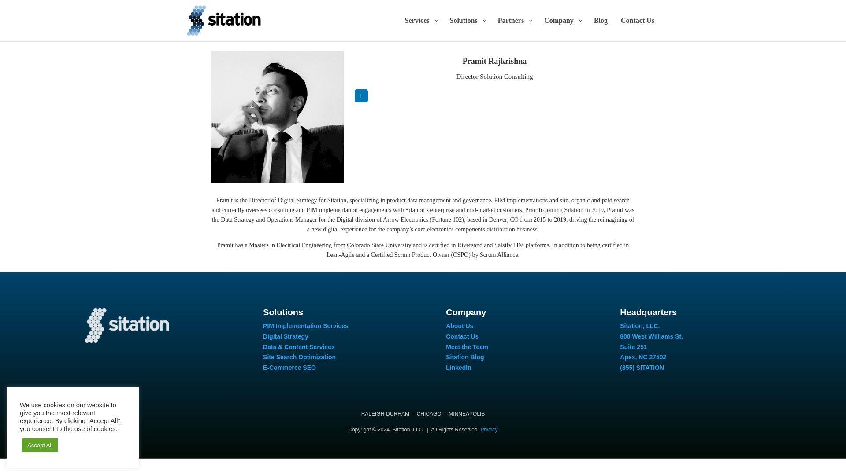 The height and width of the screenshot is (475, 846). I want to click on Solutions, so click(467, 29).